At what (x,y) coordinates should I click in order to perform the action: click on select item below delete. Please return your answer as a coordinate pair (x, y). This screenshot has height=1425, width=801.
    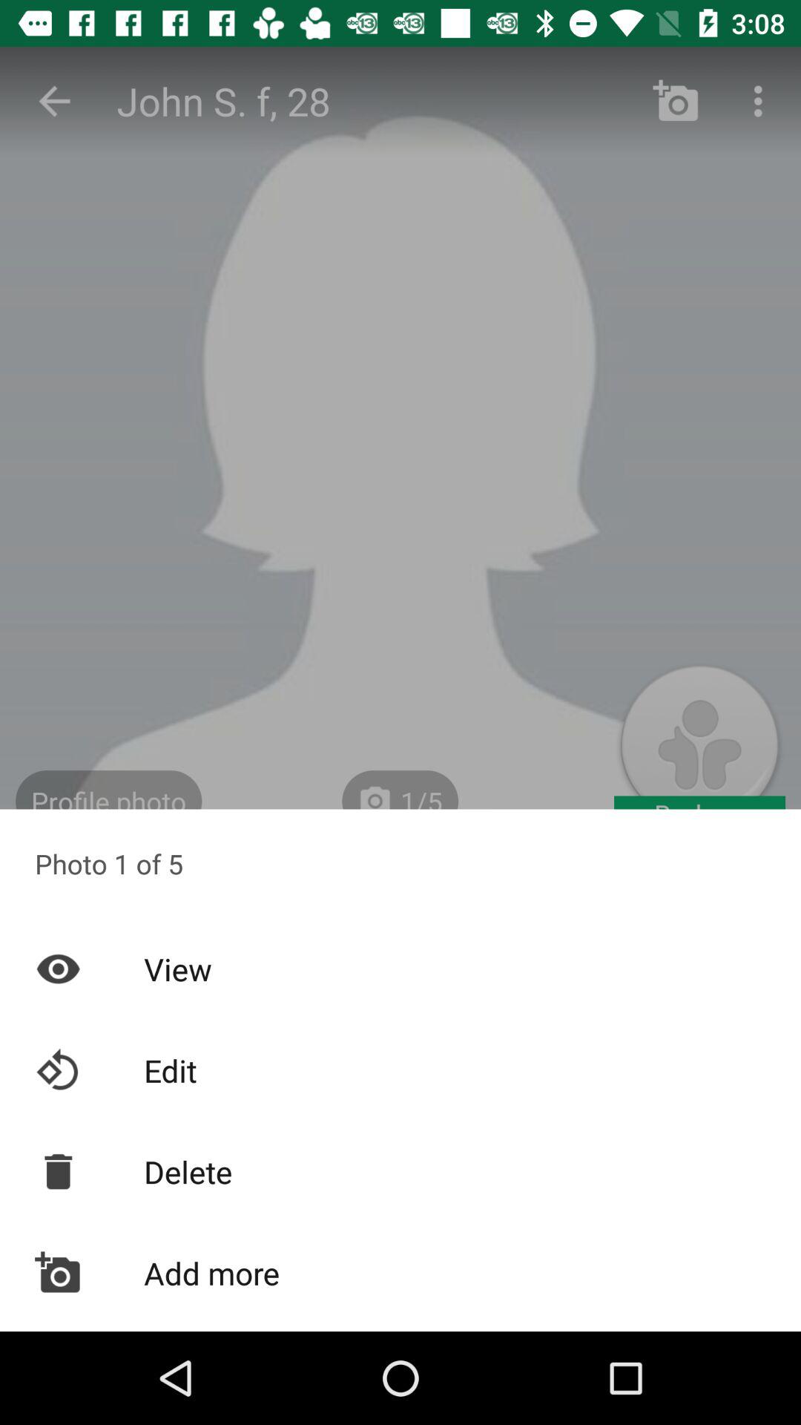
    Looking at the image, I should click on (400, 1273).